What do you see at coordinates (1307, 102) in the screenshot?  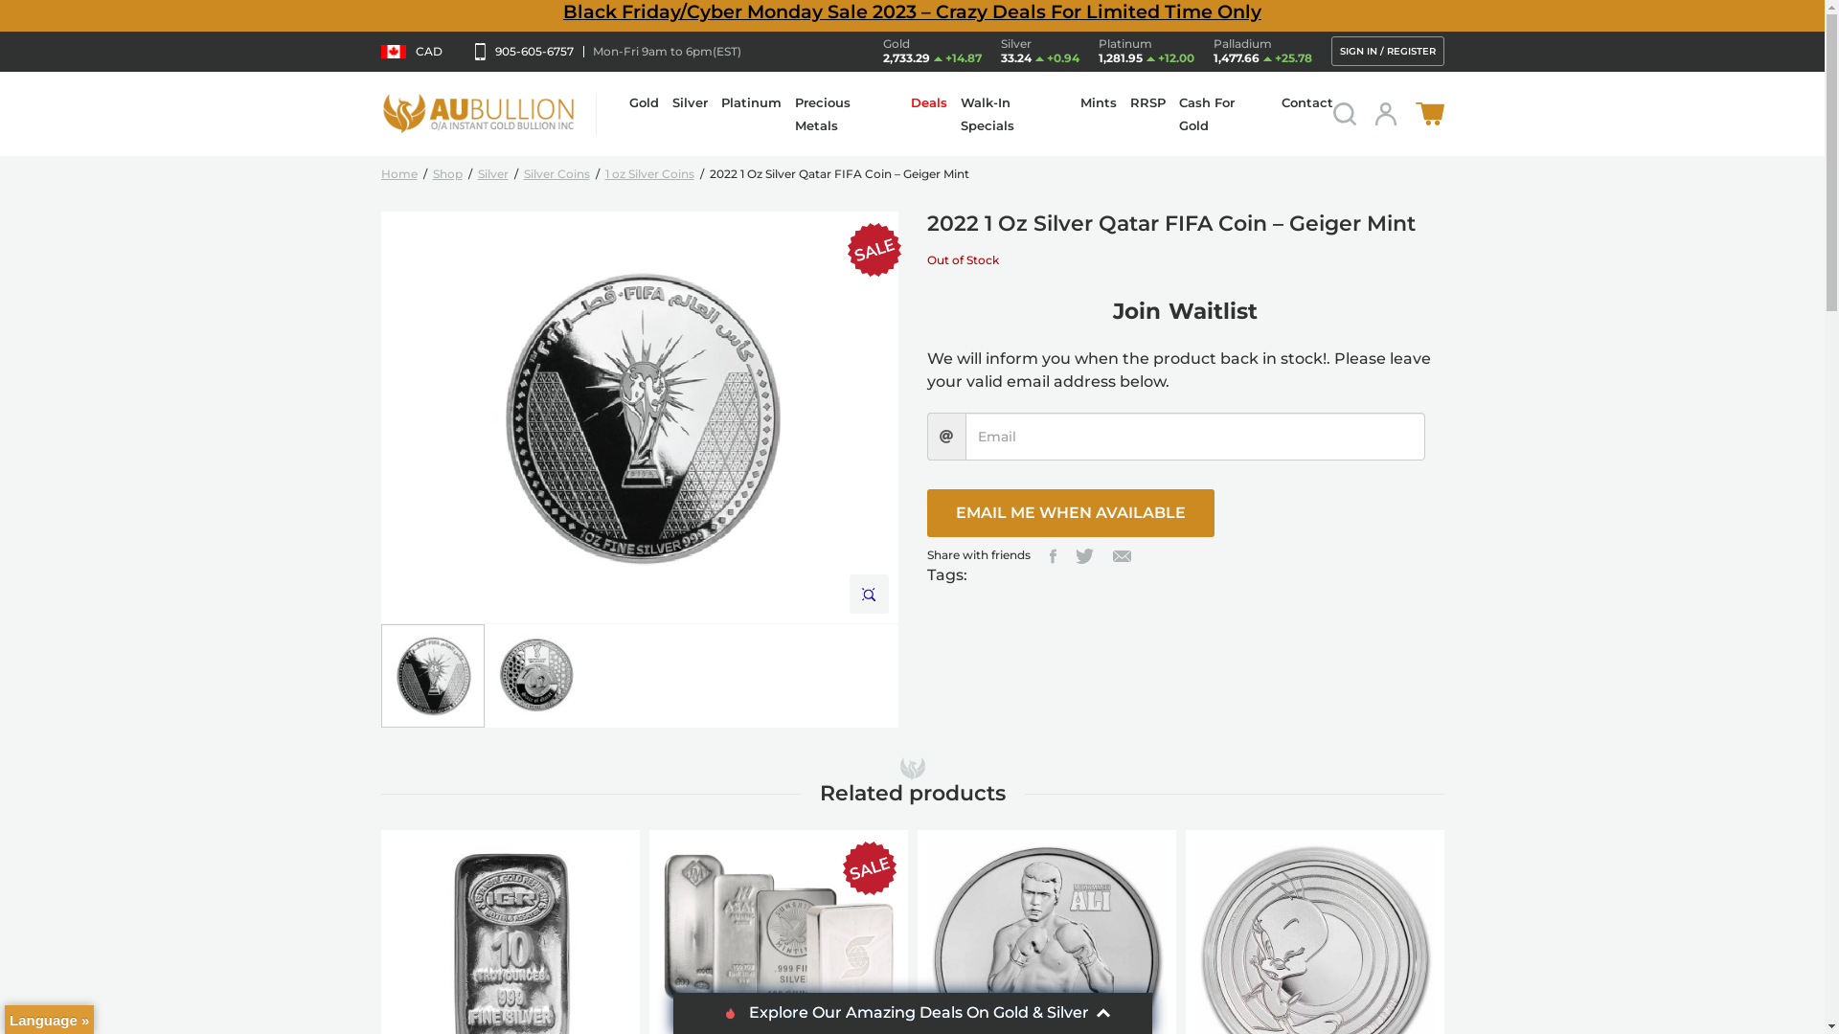 I see `Contact` at bounding box center [1307, 102].